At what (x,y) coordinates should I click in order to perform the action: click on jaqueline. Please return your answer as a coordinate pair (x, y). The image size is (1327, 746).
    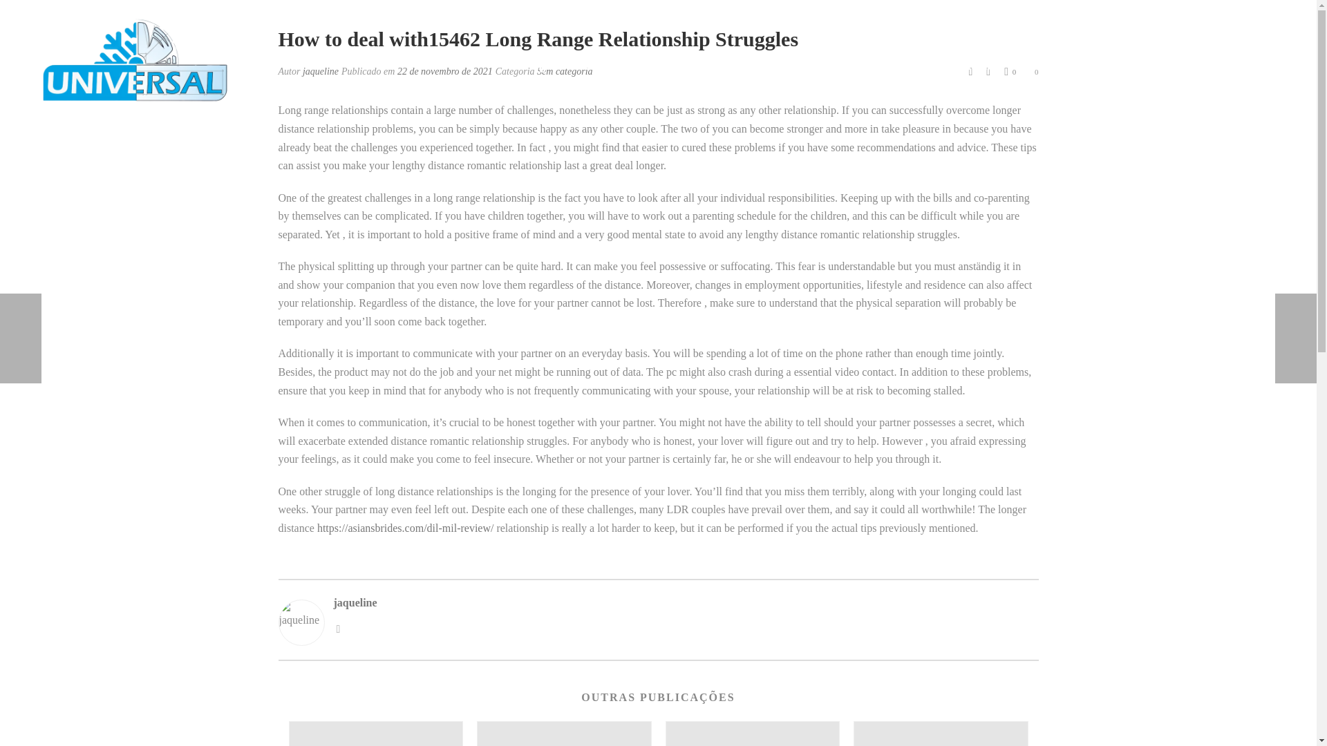
    Looking at the image, I should click on (685, 602).